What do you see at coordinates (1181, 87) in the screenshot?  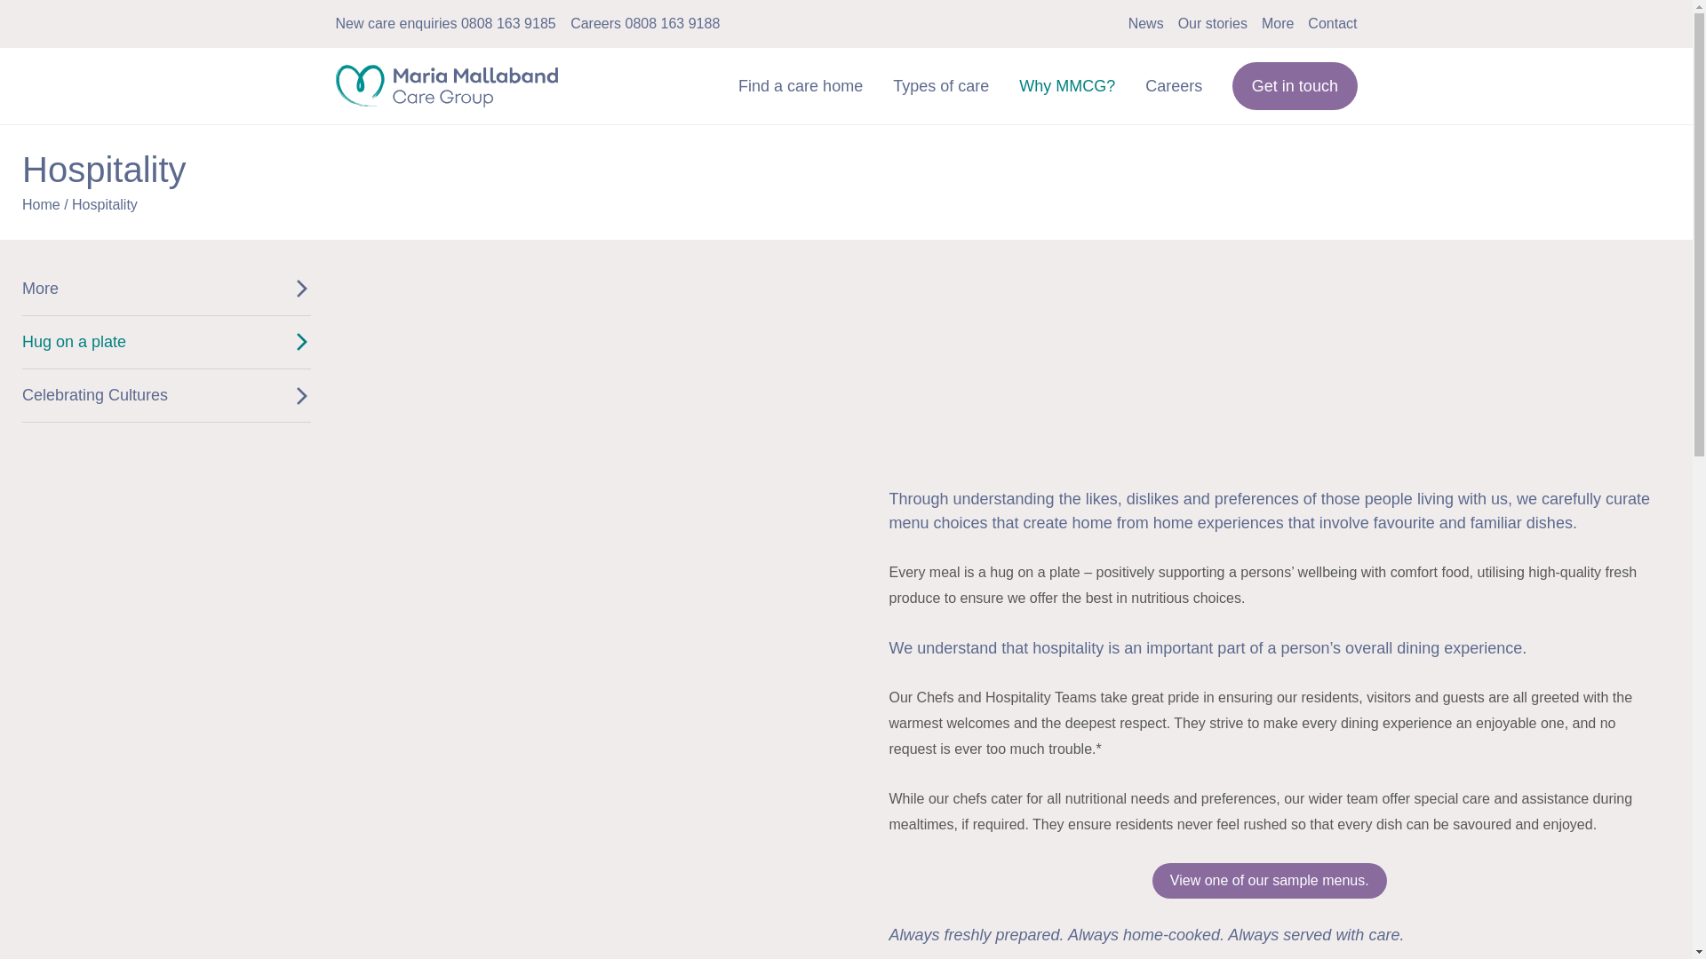 I see `Careers` at bounding box center [1181, 87].